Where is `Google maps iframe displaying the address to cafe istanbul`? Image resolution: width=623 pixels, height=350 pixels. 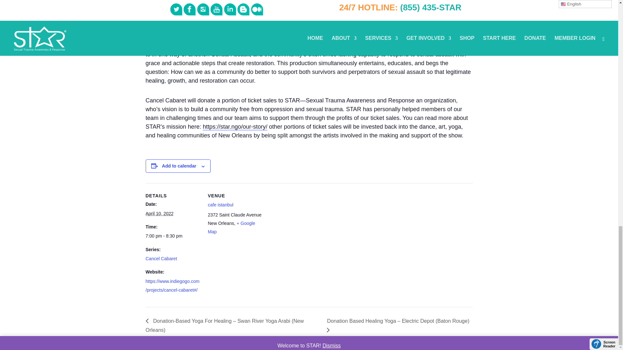
Google maps iframe displaying the address to cafe istanbul is located at coordinates (304, 228).